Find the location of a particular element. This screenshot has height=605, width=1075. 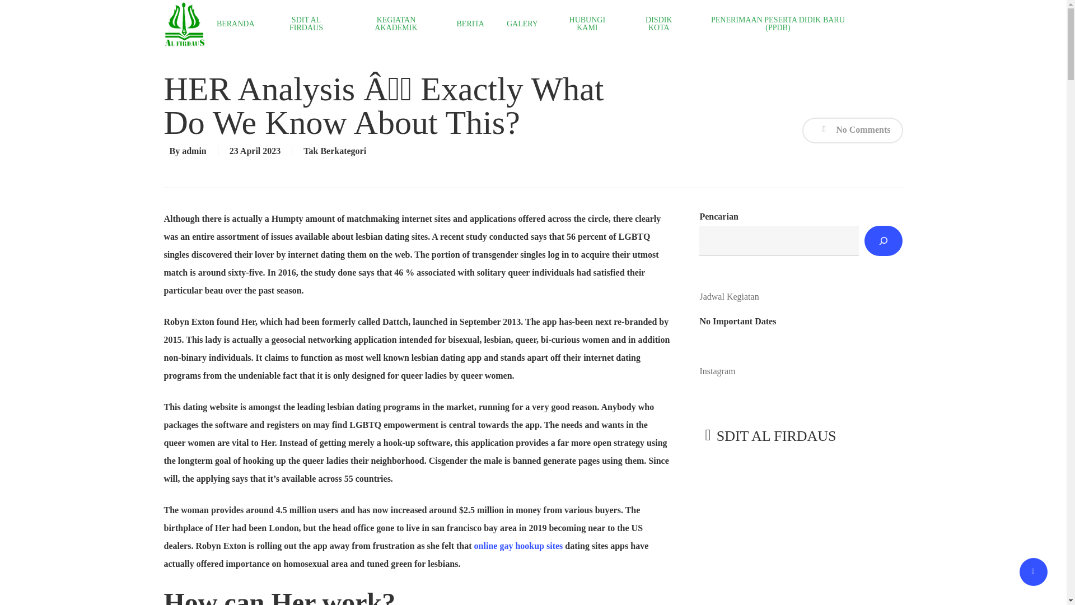

HUBUNGI KAMI is located at coordinates (587, 24).